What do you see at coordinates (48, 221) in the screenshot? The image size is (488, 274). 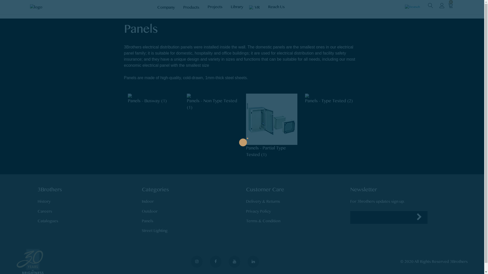 I see `Catalogues` at bounding box center [48, 221].